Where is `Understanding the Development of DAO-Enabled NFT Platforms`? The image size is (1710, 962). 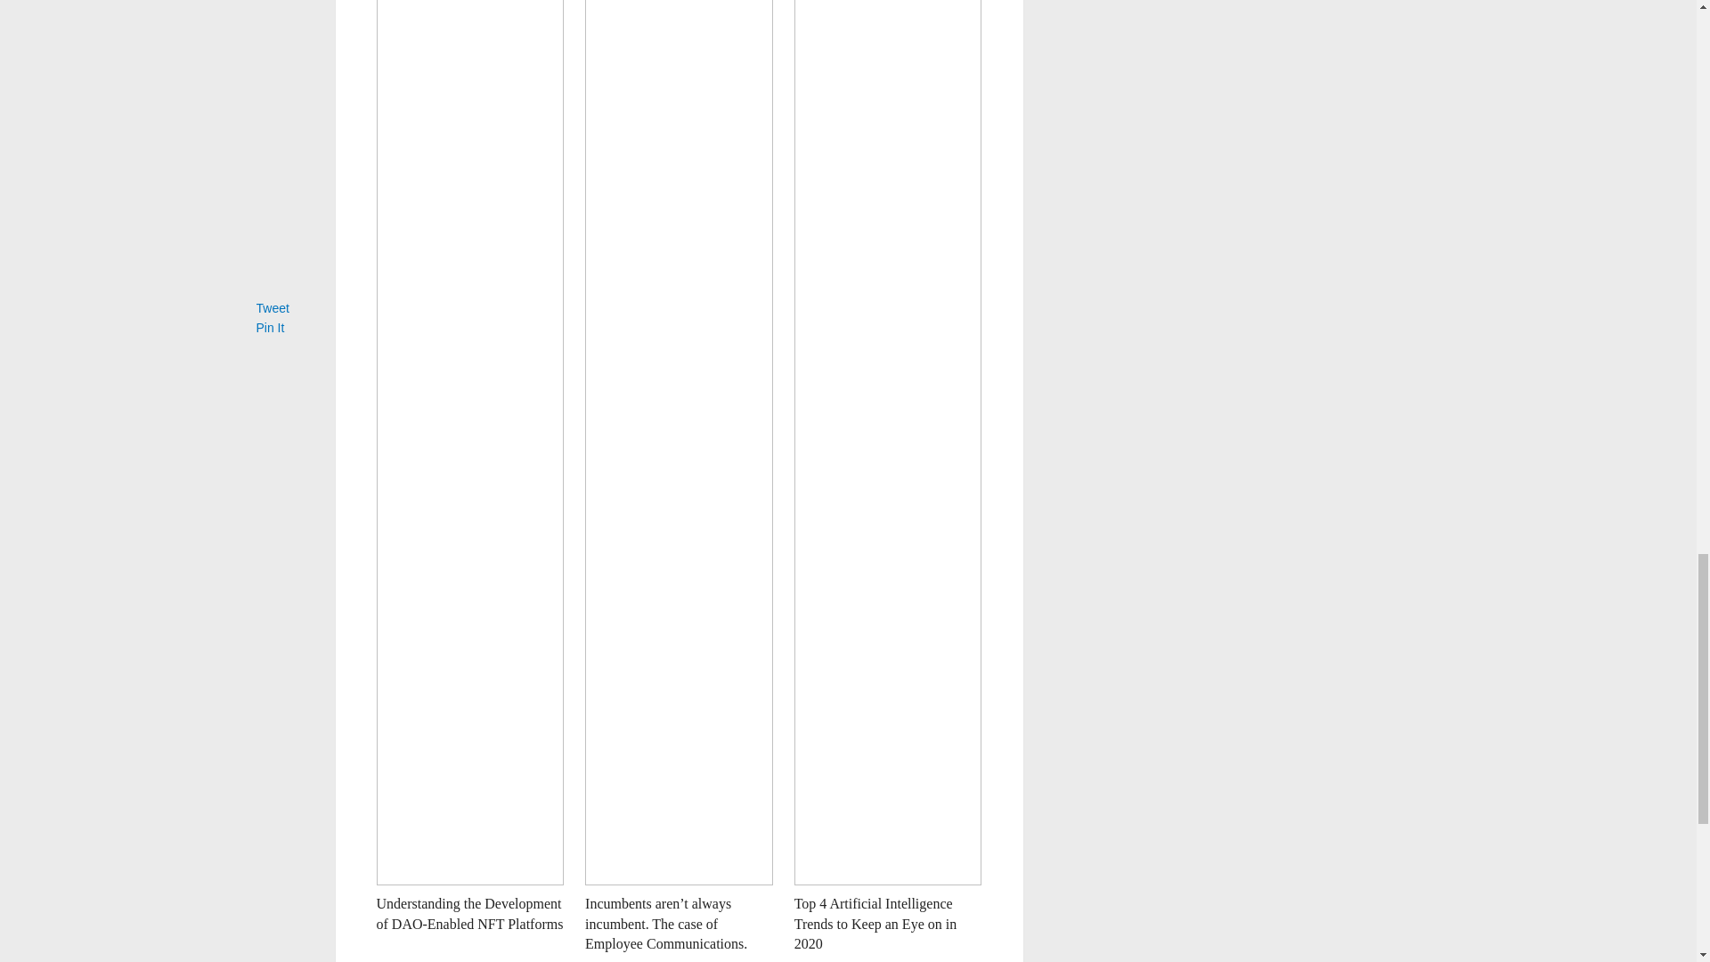 Understanding the Development of DAO-Enabled NFT Platforms is located at coordinates (468, 913).